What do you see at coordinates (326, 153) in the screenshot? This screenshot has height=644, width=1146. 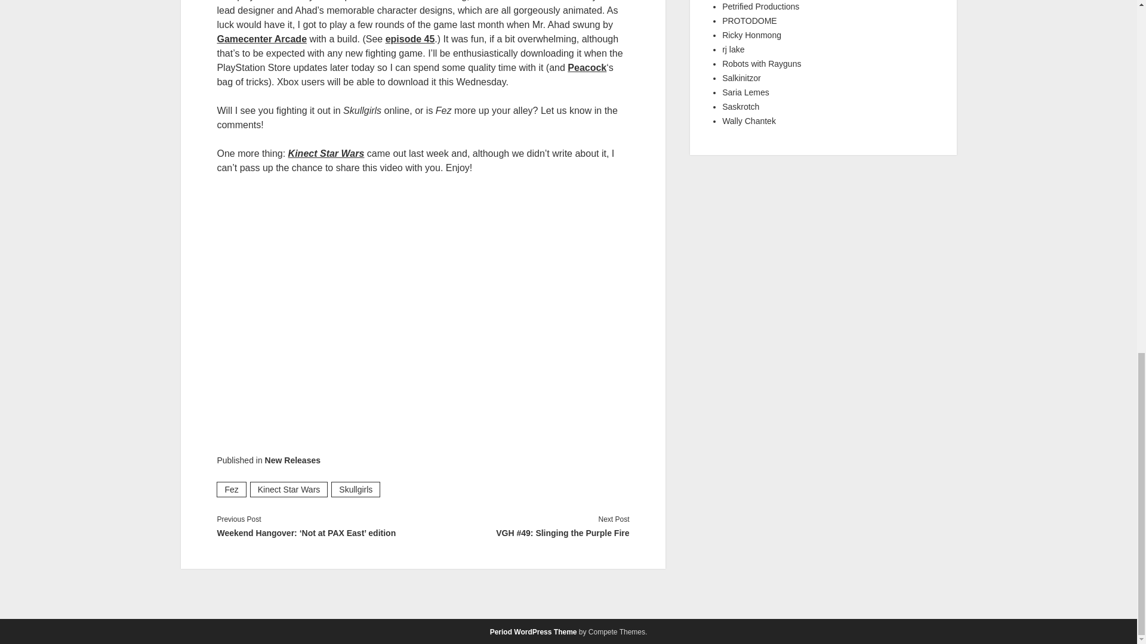 I see `Kinect Star Wars` at bounding box center [326, 153].